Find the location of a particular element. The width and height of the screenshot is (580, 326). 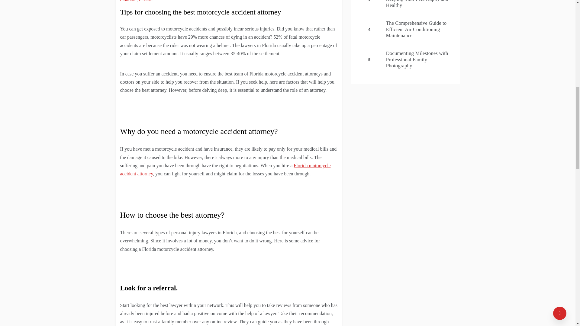

Finance is located at coordinates (128, 1).